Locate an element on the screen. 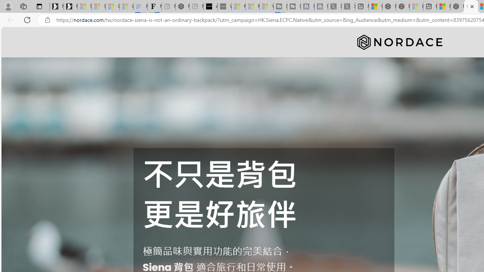 This screenshot has width=484, height=272. Nordace - Nordace Siena Is Not An Ordinary Backpack is located at coordinates (471, 7).